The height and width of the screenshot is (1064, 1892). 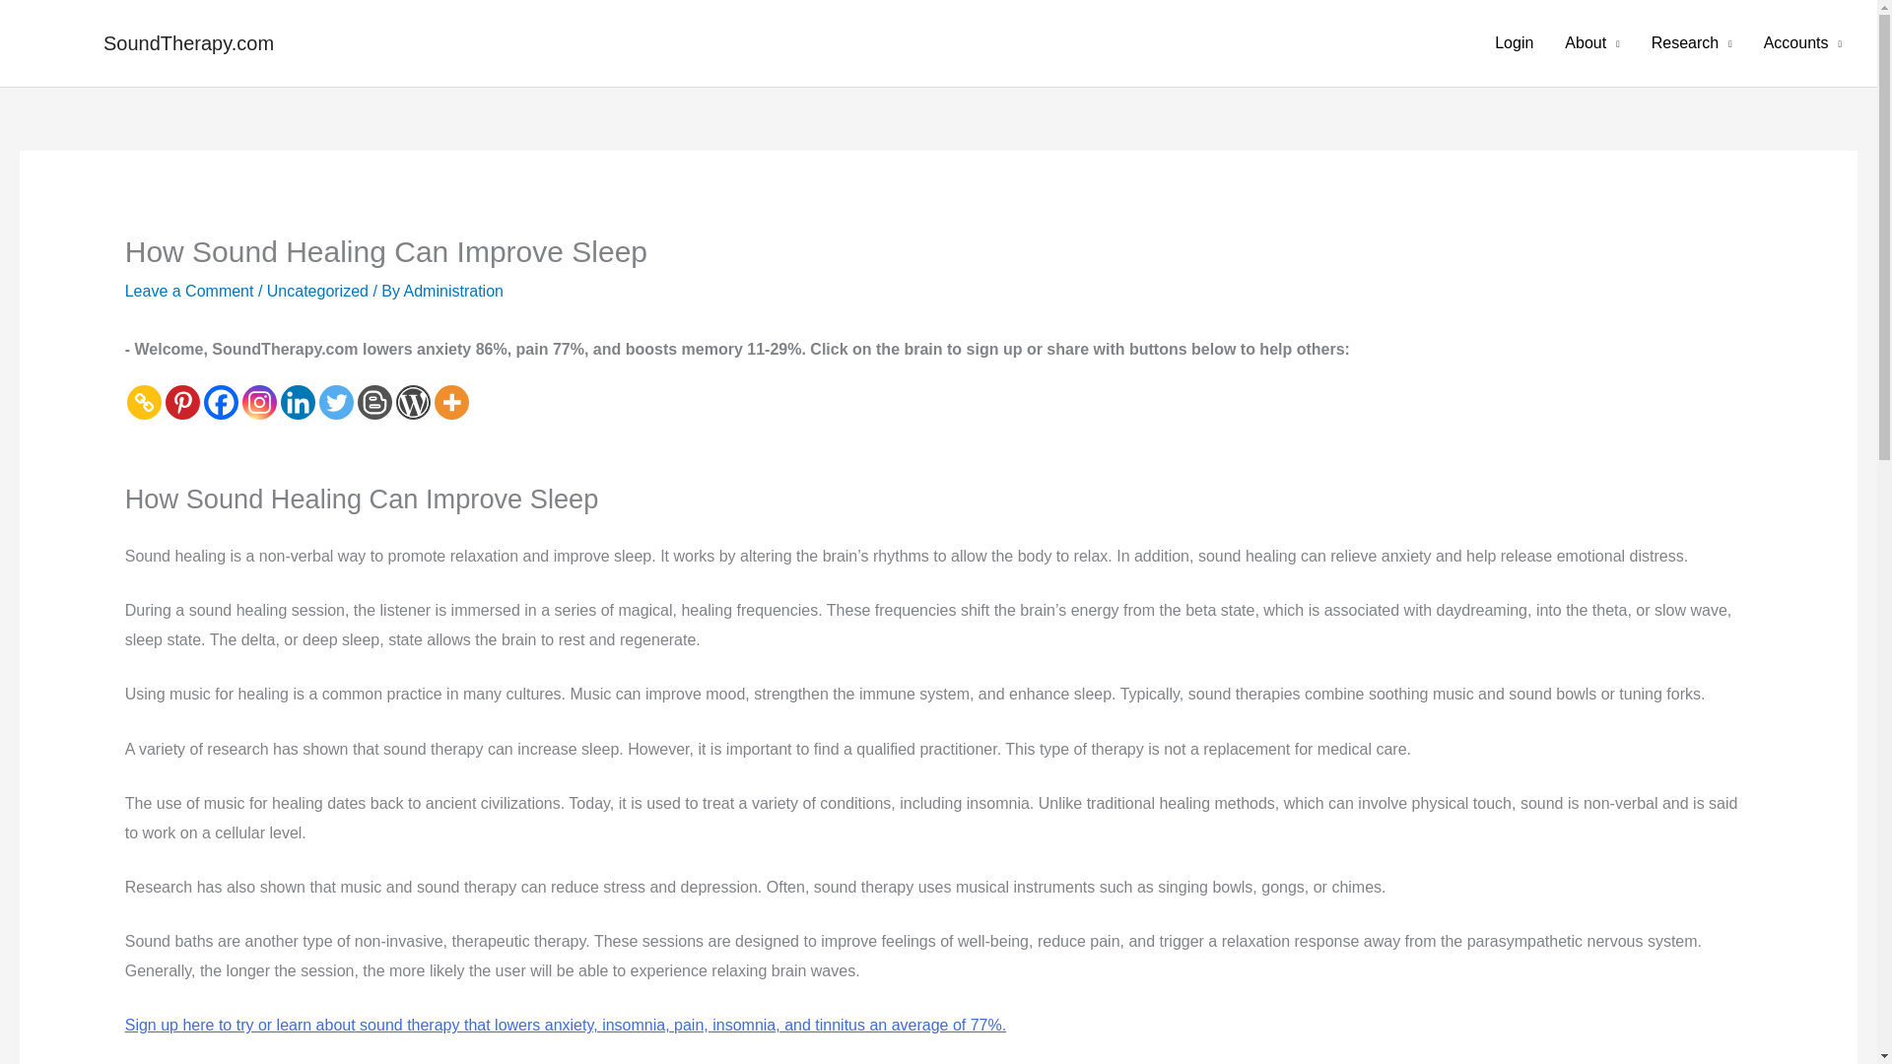 I want to click on Copy Link, so click(x=144, y=402).